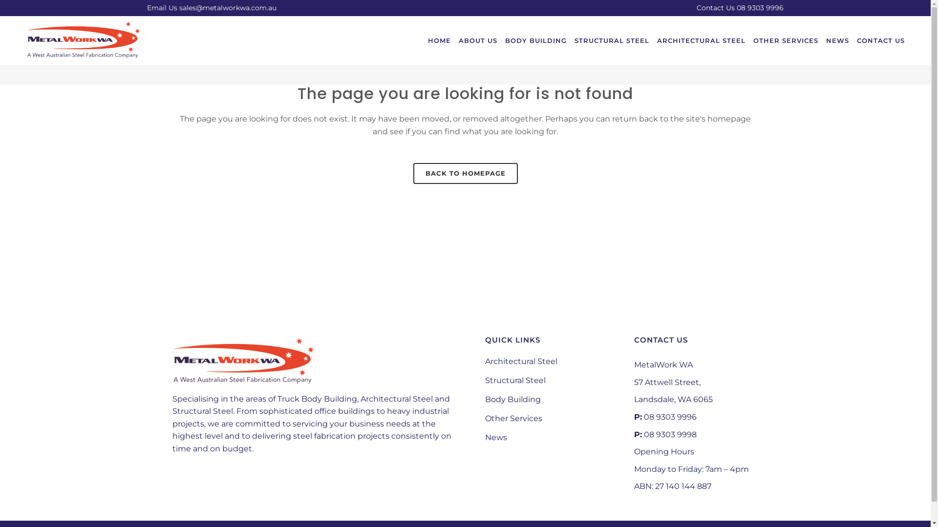 This screenshot has height=527, width=938. What do you see at coordinates (466, 174) in the screenshot?
I see `BACK TO HOMEPAGE` at bounding box center [466, 174].